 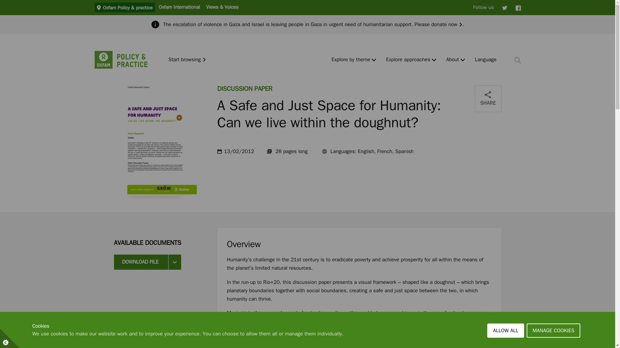 What do you see at coordinates (434, 60) in the screenshot?
I see `Menu toggle` at bounding box center [434, 60].